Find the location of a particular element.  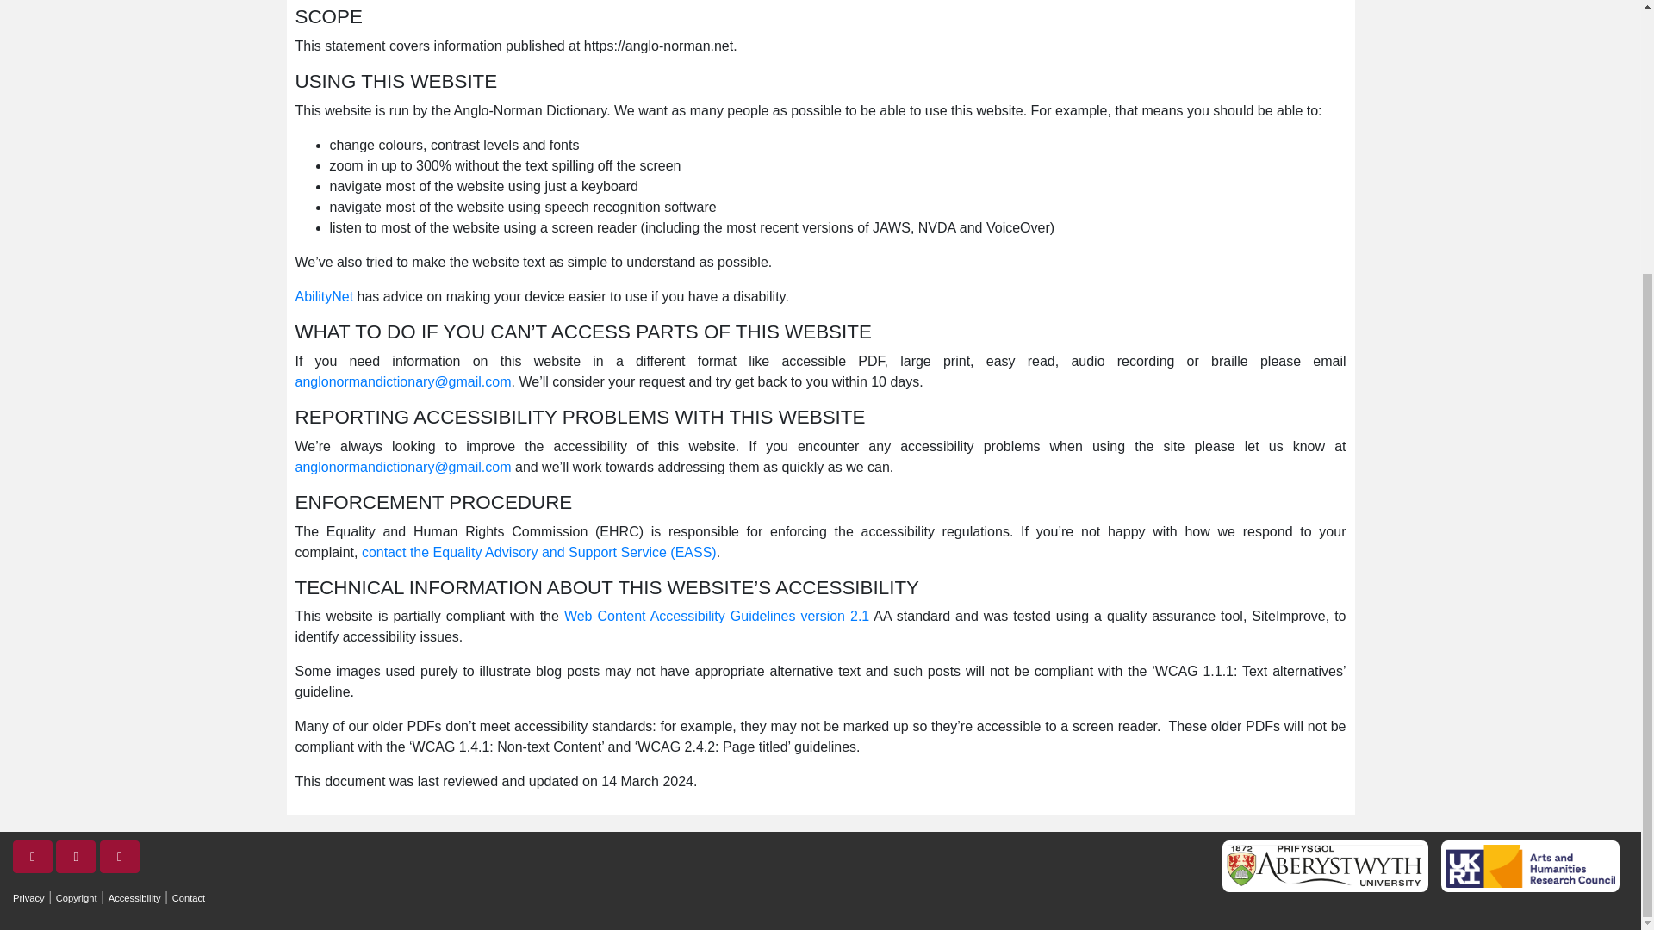

Follow us on Twitter is located at coordinates (33, 857).